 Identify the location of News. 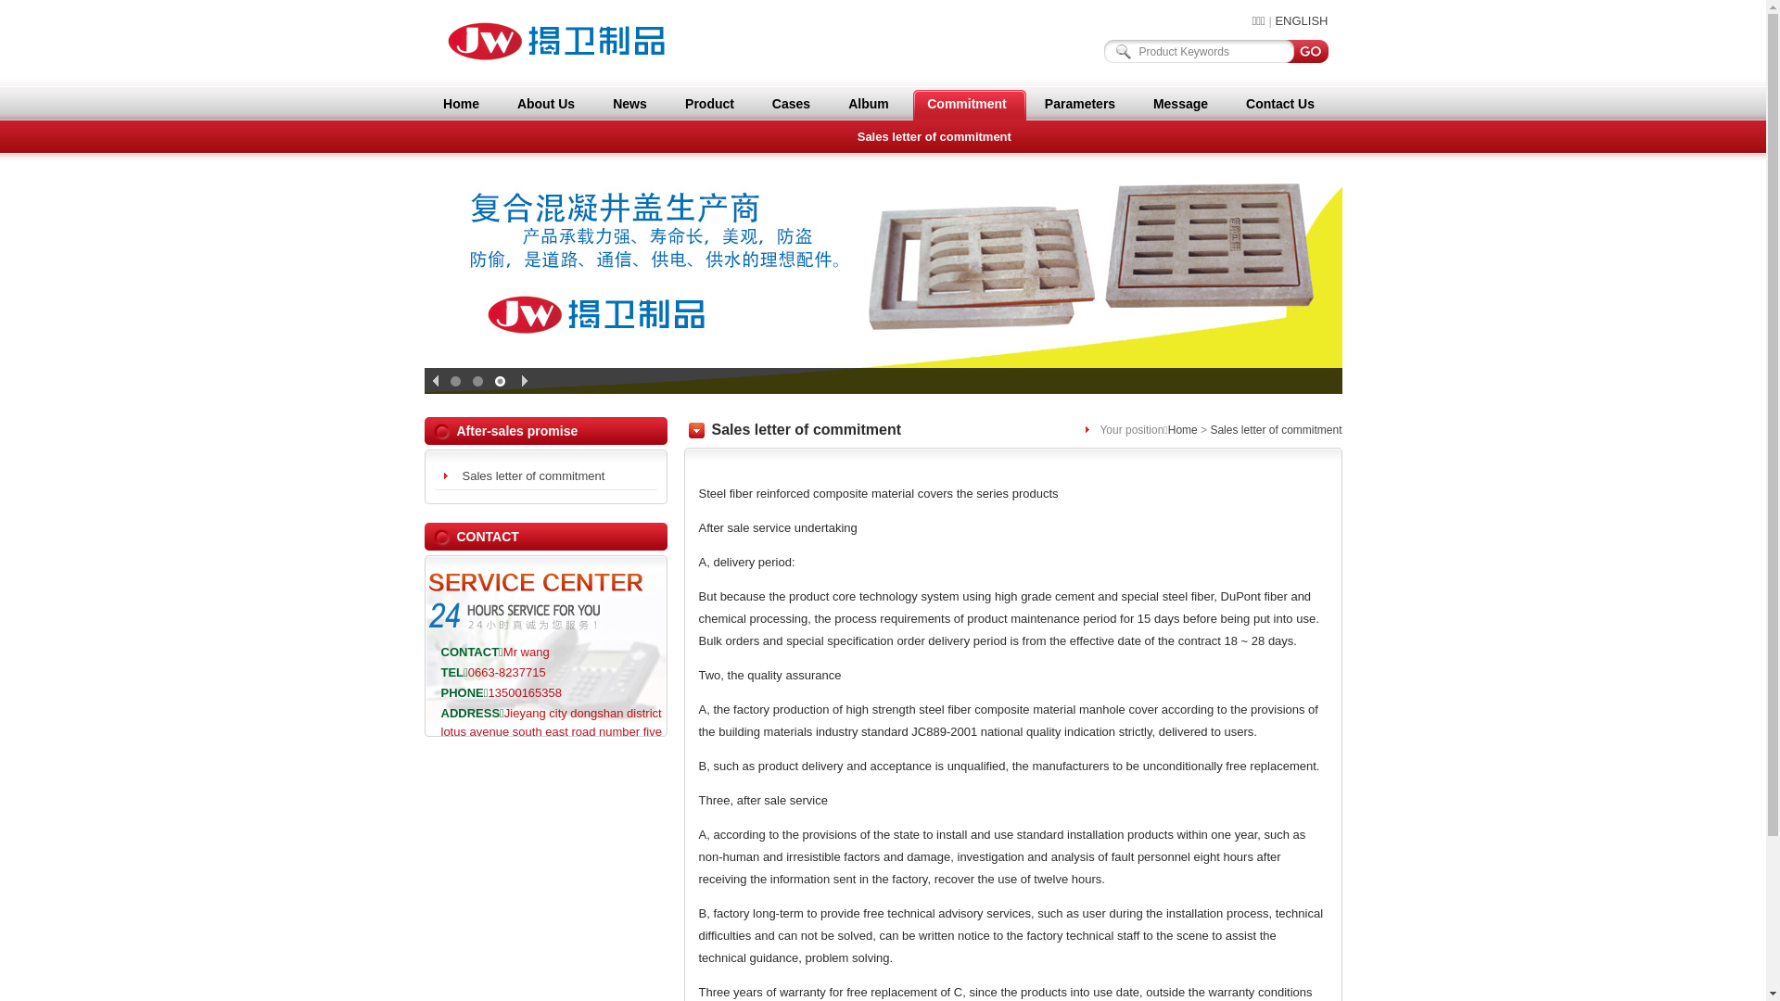
(630, 104).